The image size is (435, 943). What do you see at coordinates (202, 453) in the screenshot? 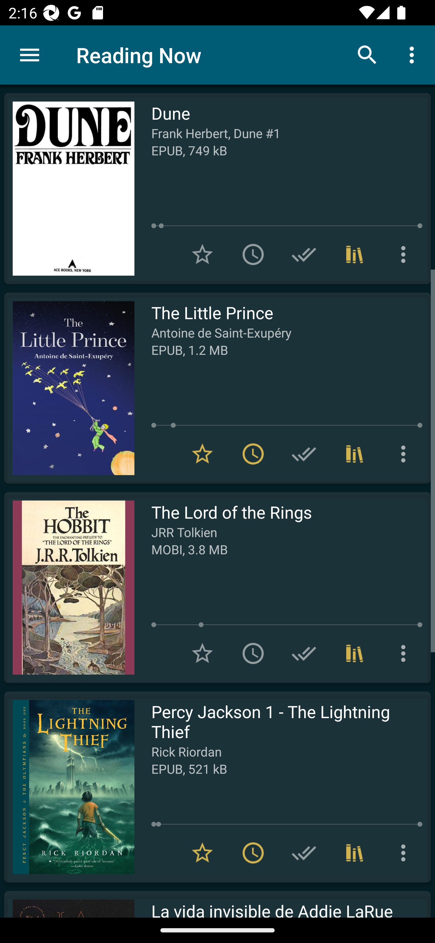
I see `Remove from Favorites` at bounding box center [202, 453].